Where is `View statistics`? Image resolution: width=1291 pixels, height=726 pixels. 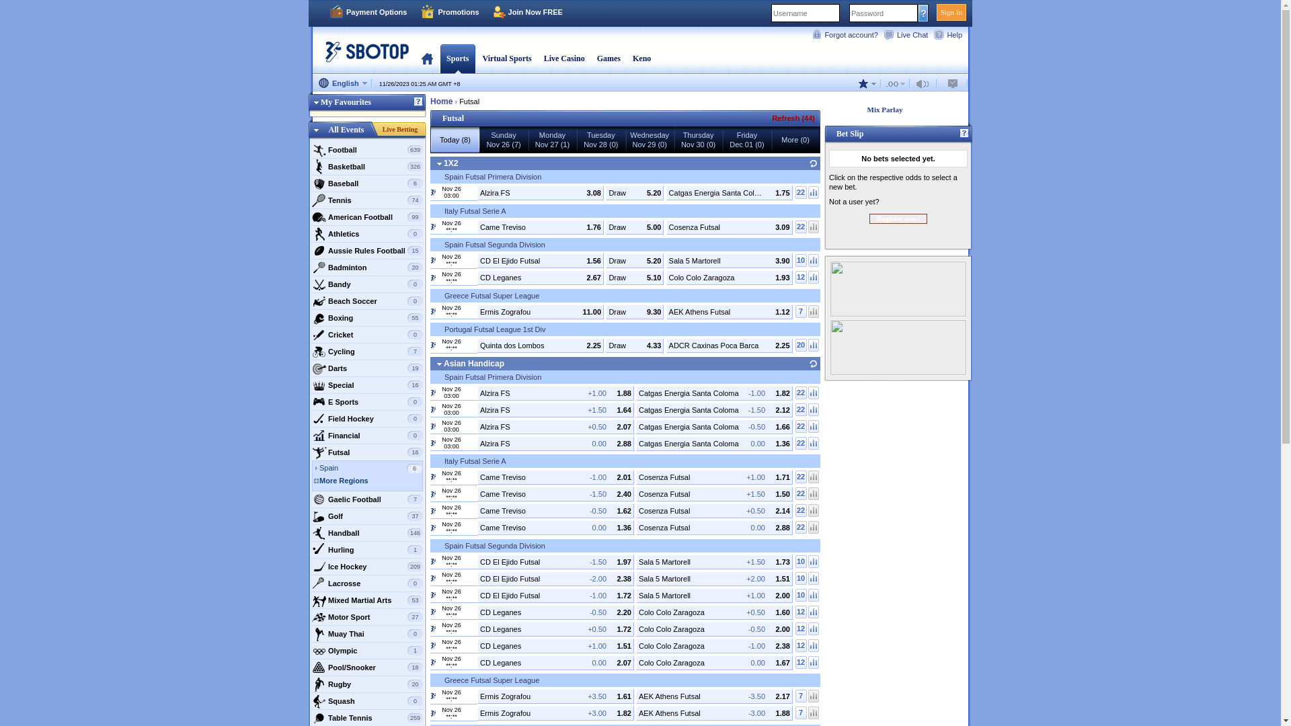
View statistics is located at coordinates (814, 192).